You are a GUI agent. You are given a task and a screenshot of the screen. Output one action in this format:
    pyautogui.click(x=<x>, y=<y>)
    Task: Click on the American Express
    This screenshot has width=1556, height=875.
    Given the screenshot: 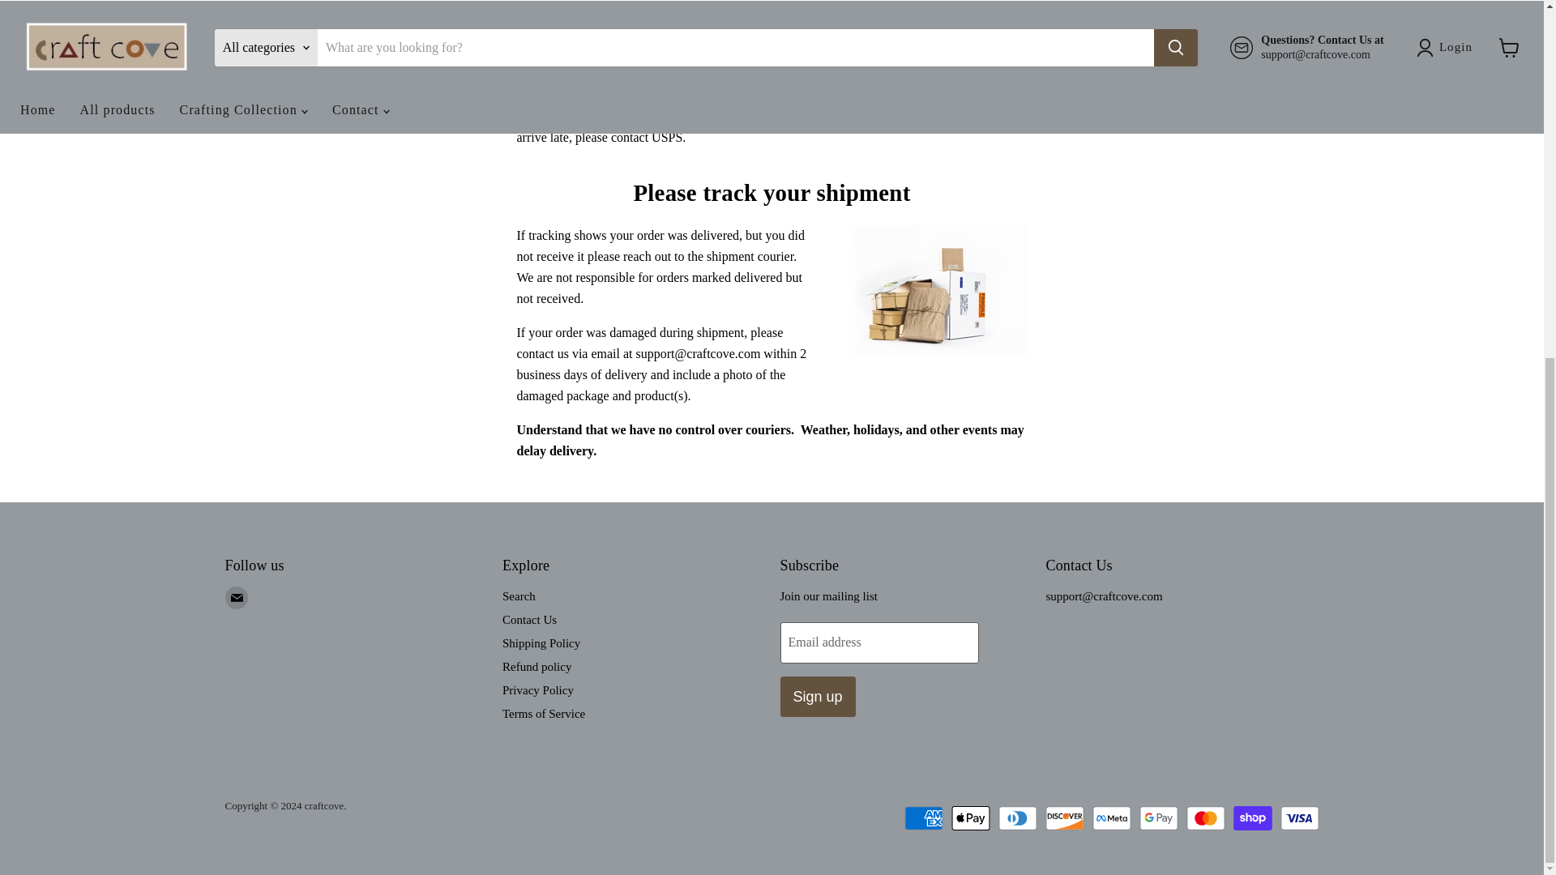 What is the action you would take?
    pyautogui.click(x=923, y=817)
    